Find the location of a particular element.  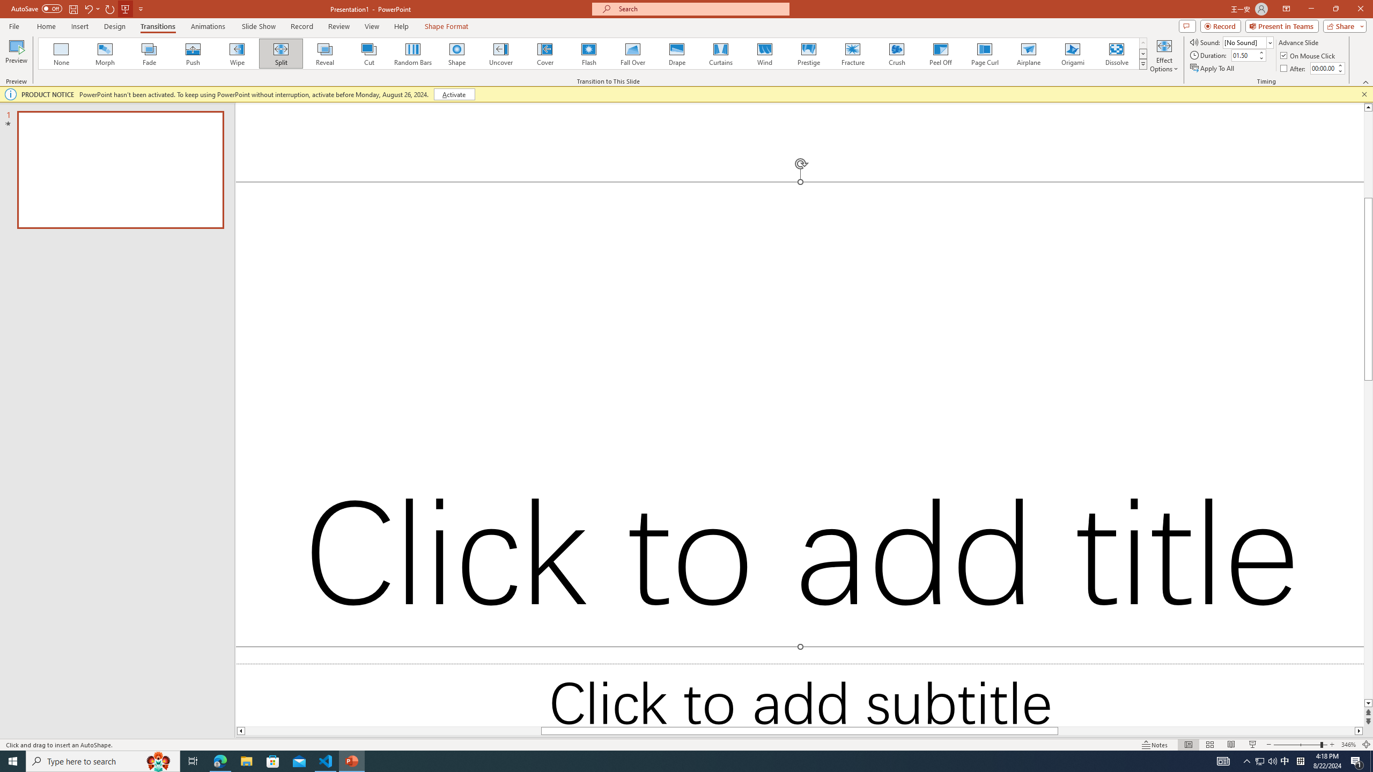

Grow Font is located at coordinates (231, 73).